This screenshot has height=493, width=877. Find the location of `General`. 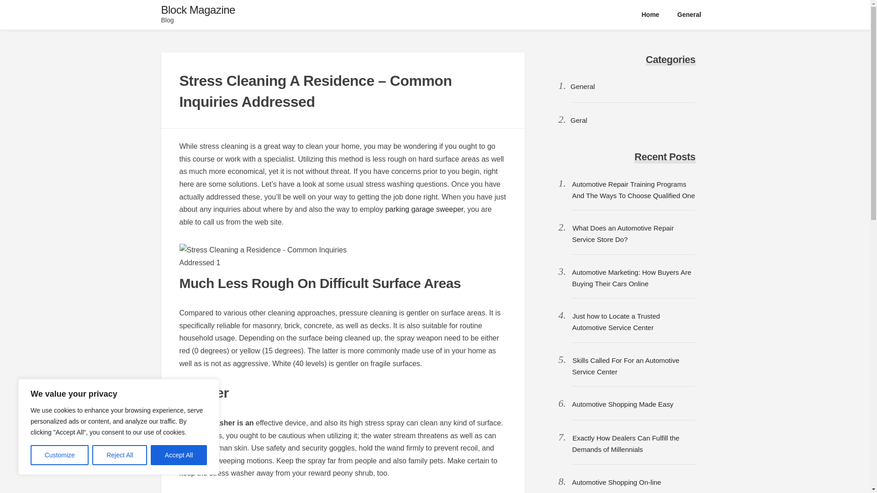

General is located at coordinates (689, 15).